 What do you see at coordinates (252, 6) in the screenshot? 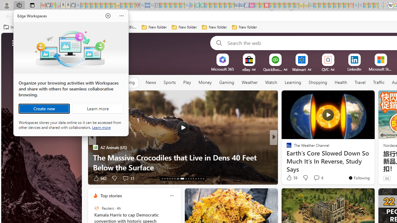
I see `Jobs - lastminute.com Investor Portal - Sleeping` at bounding box center [252, 6].